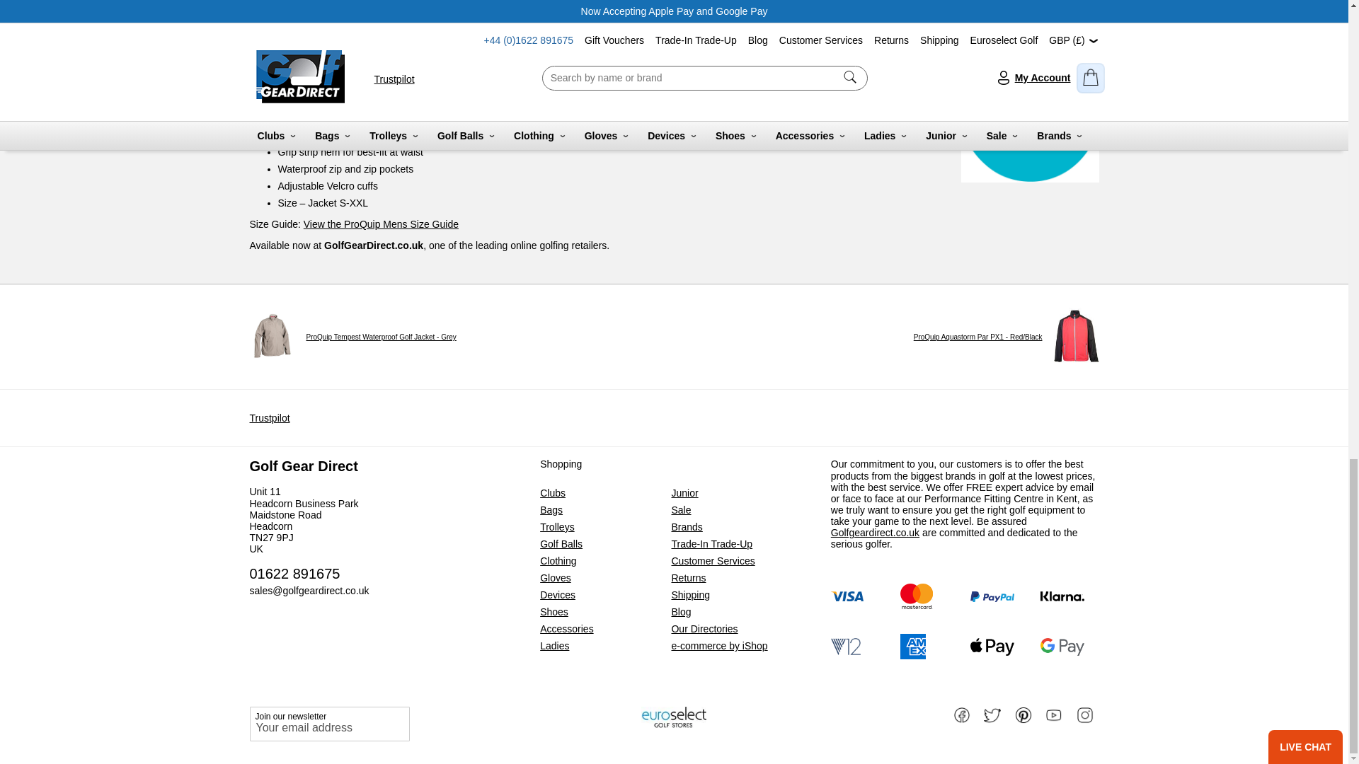 This screenshot has height=764, width=1359. Describe the element at coordinates (1055, 712) in the screenshot. I see `YouTube` at that location.